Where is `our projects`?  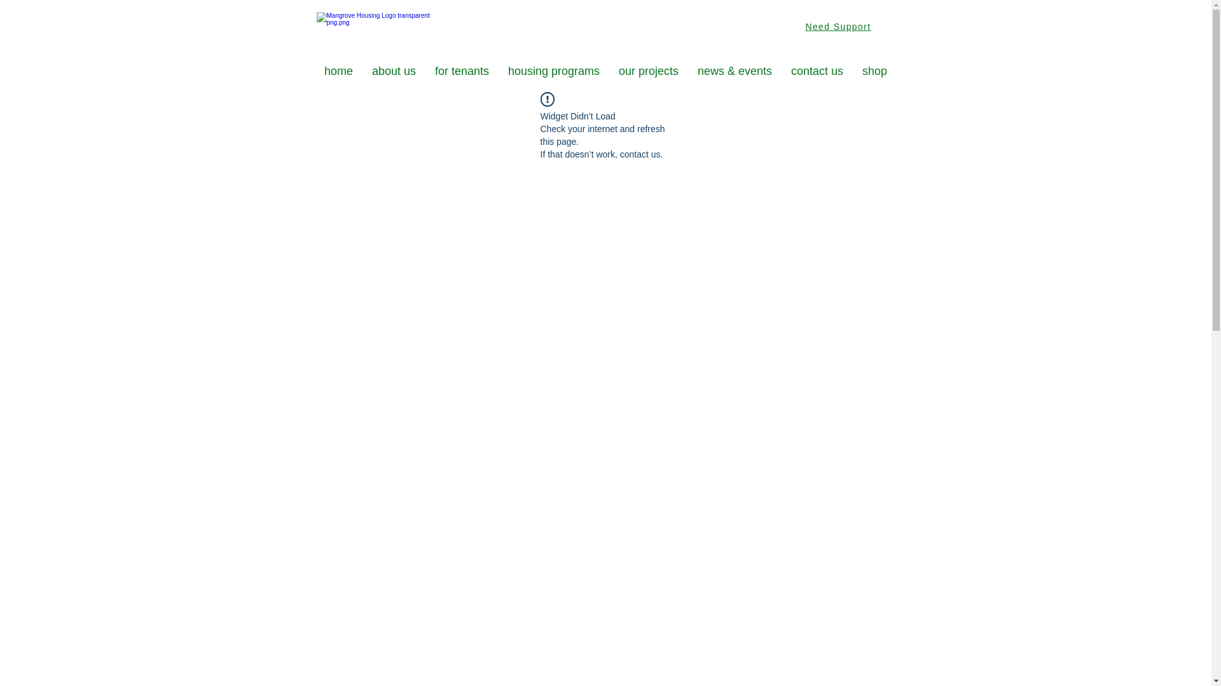 our projects is located at coordinates (649, 71).